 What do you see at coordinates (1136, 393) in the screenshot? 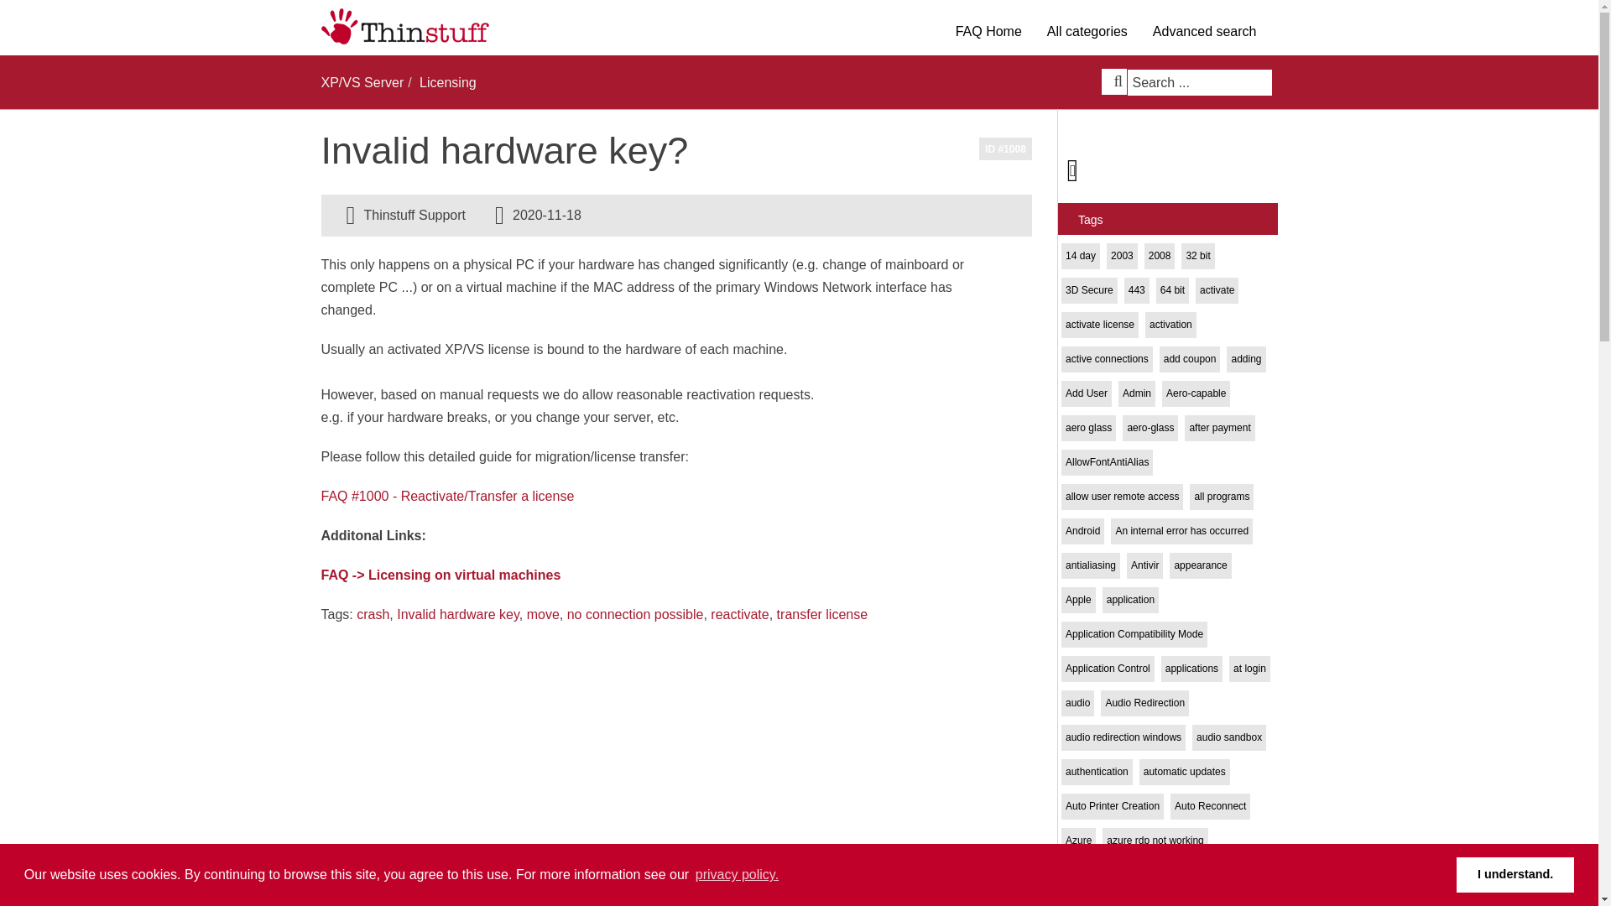
I see `Admin` at bounding box center [1136, 393].